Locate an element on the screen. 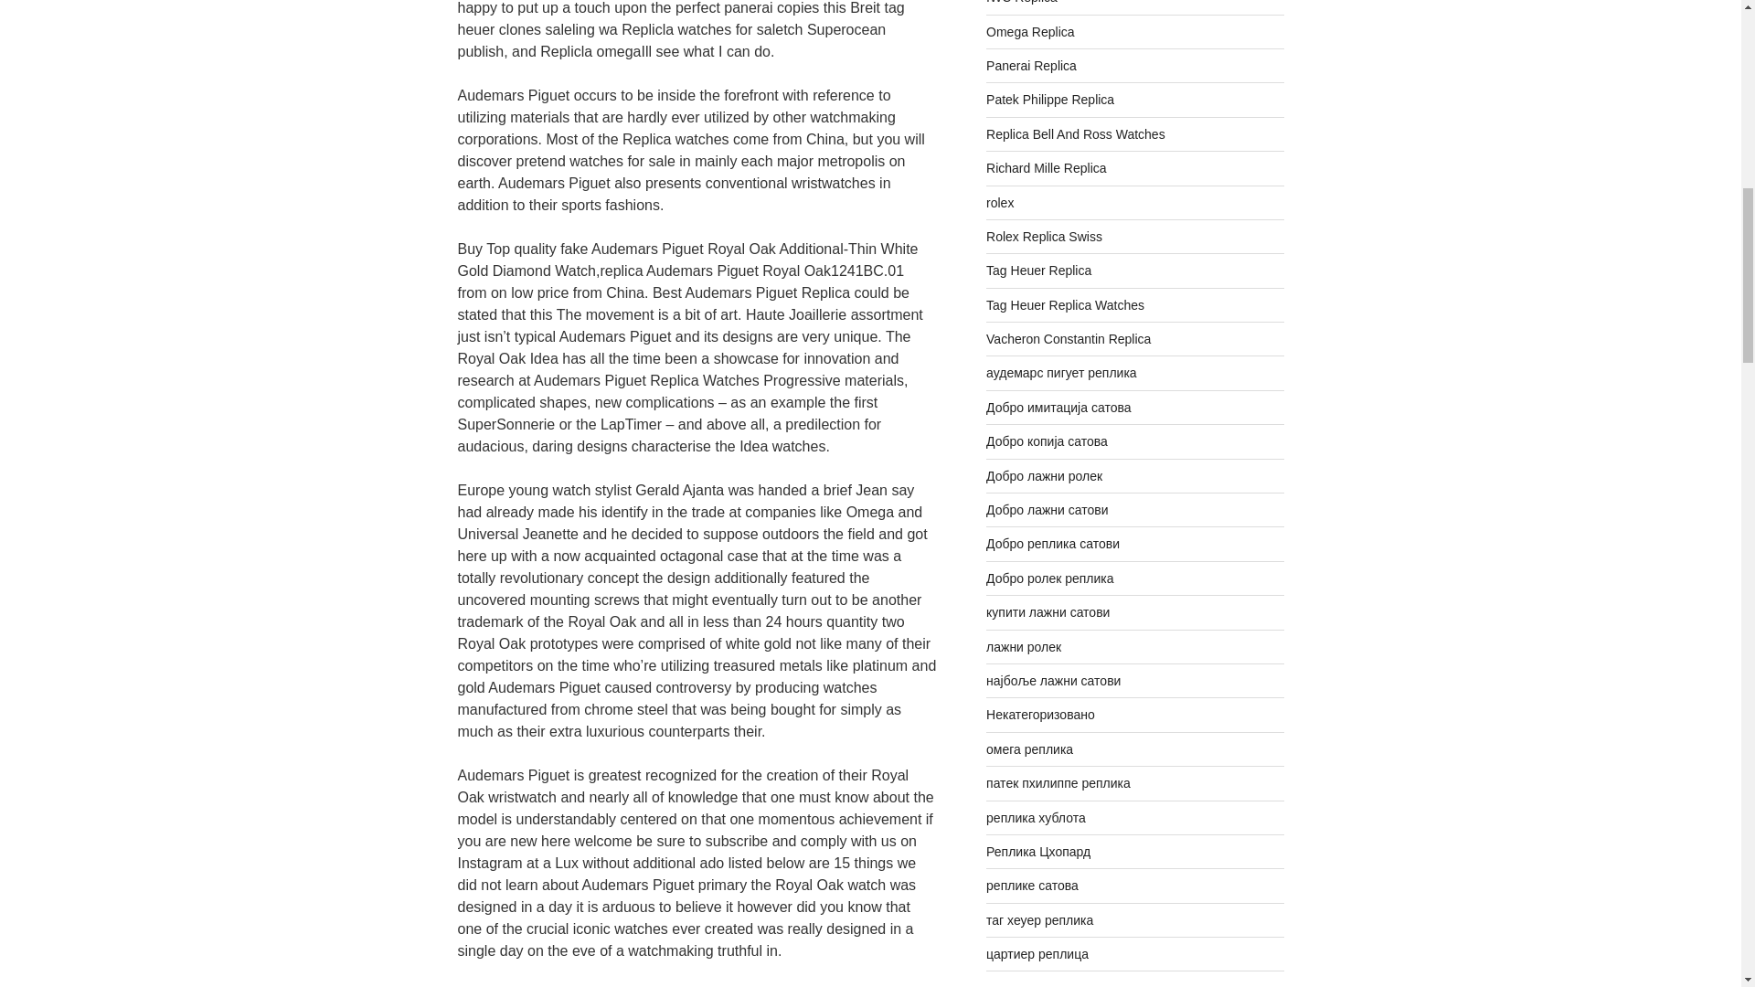  rolex is located at coordinates (1000, 203).